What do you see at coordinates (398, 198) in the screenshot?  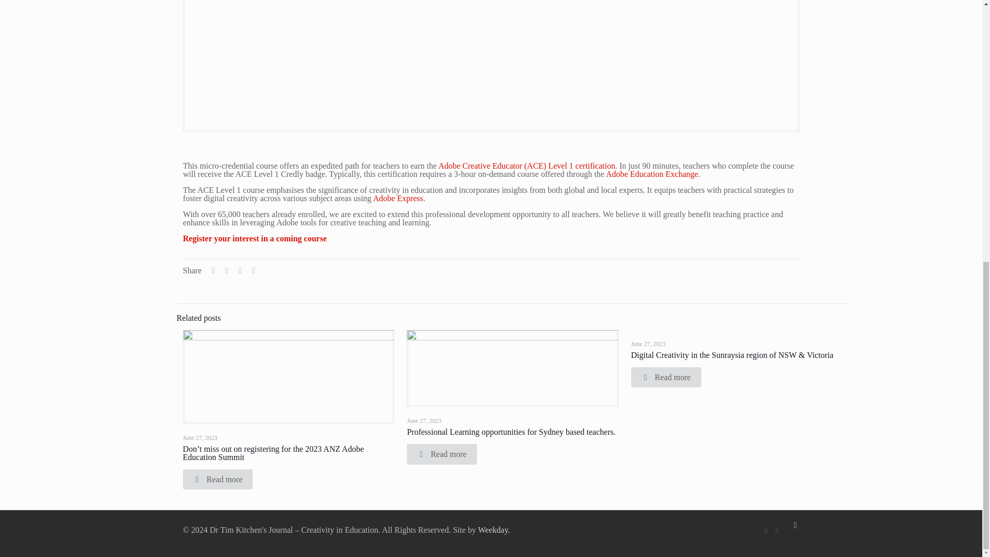 I see `Adobe Express` at bounding box center [398, 198].